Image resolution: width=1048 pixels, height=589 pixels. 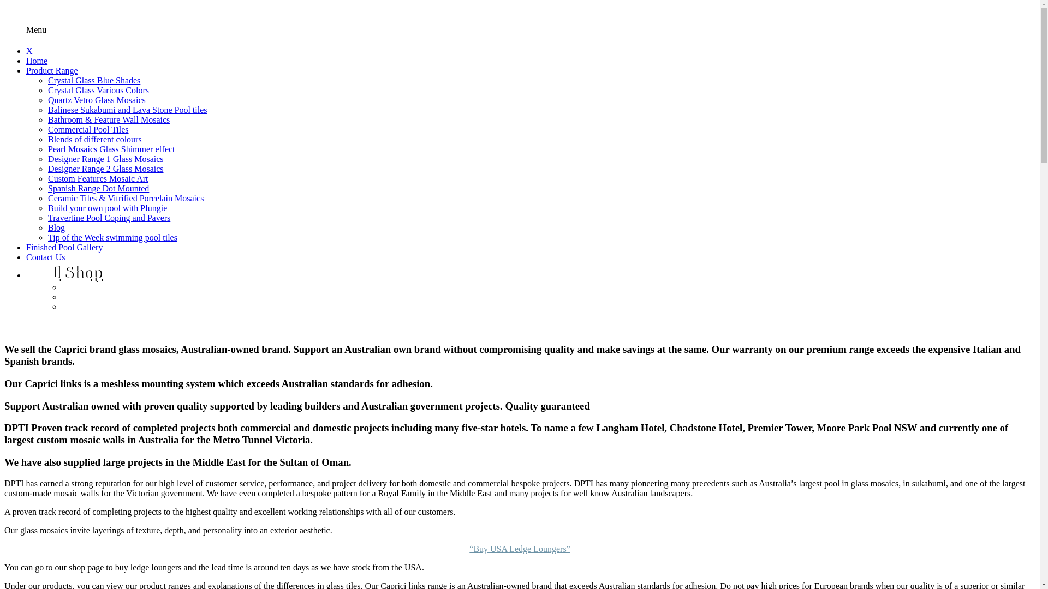 What do you see at coordinates (98, 91) in the screenshot?
I see `Crystal Glass Various Colors` at bounding box center [98, 91].